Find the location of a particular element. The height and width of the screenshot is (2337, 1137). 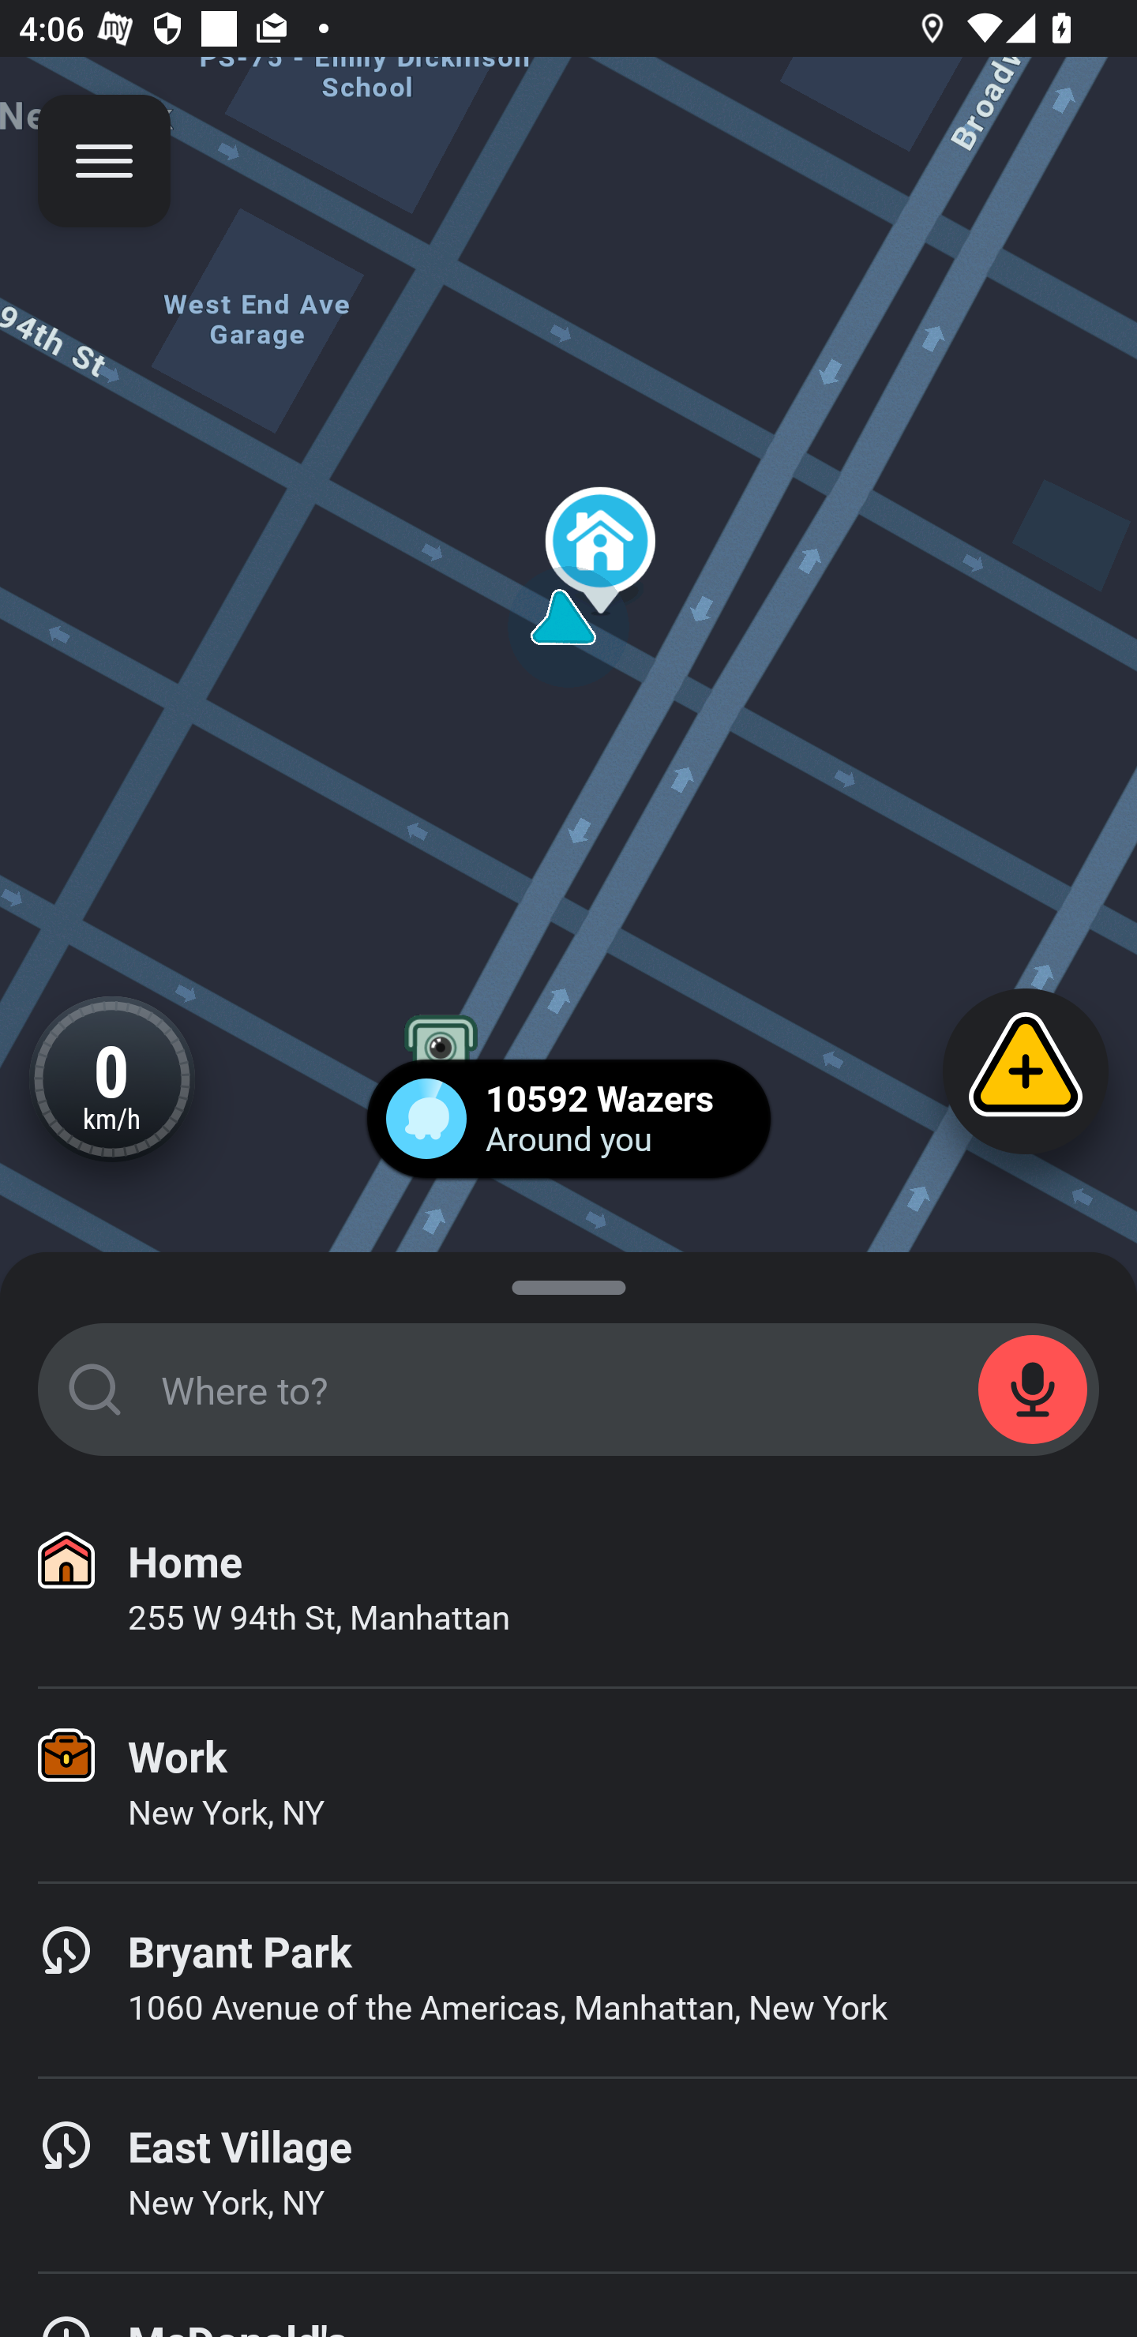

East Village New York, NY is located at coordinates (568, 2176).